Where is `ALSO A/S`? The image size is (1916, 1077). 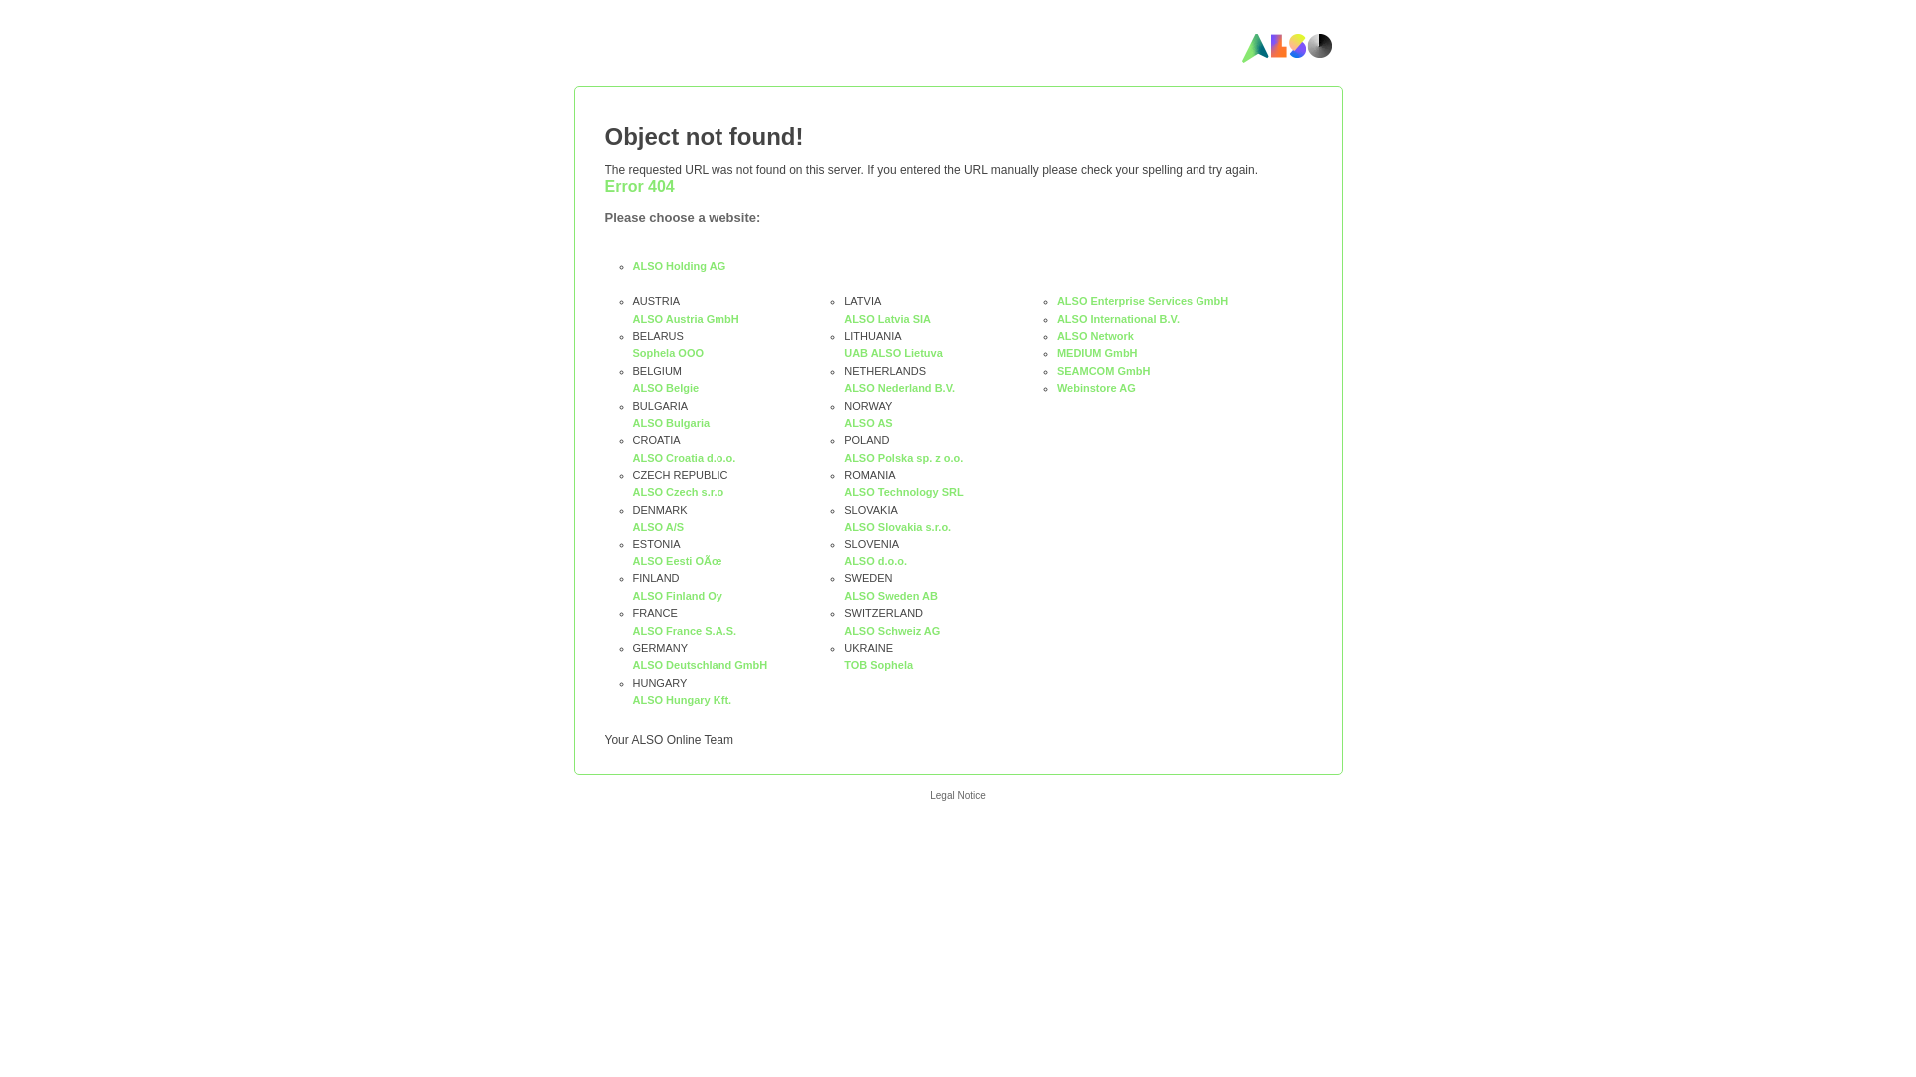 ALSO A/S is located at coordinates (659, 527).